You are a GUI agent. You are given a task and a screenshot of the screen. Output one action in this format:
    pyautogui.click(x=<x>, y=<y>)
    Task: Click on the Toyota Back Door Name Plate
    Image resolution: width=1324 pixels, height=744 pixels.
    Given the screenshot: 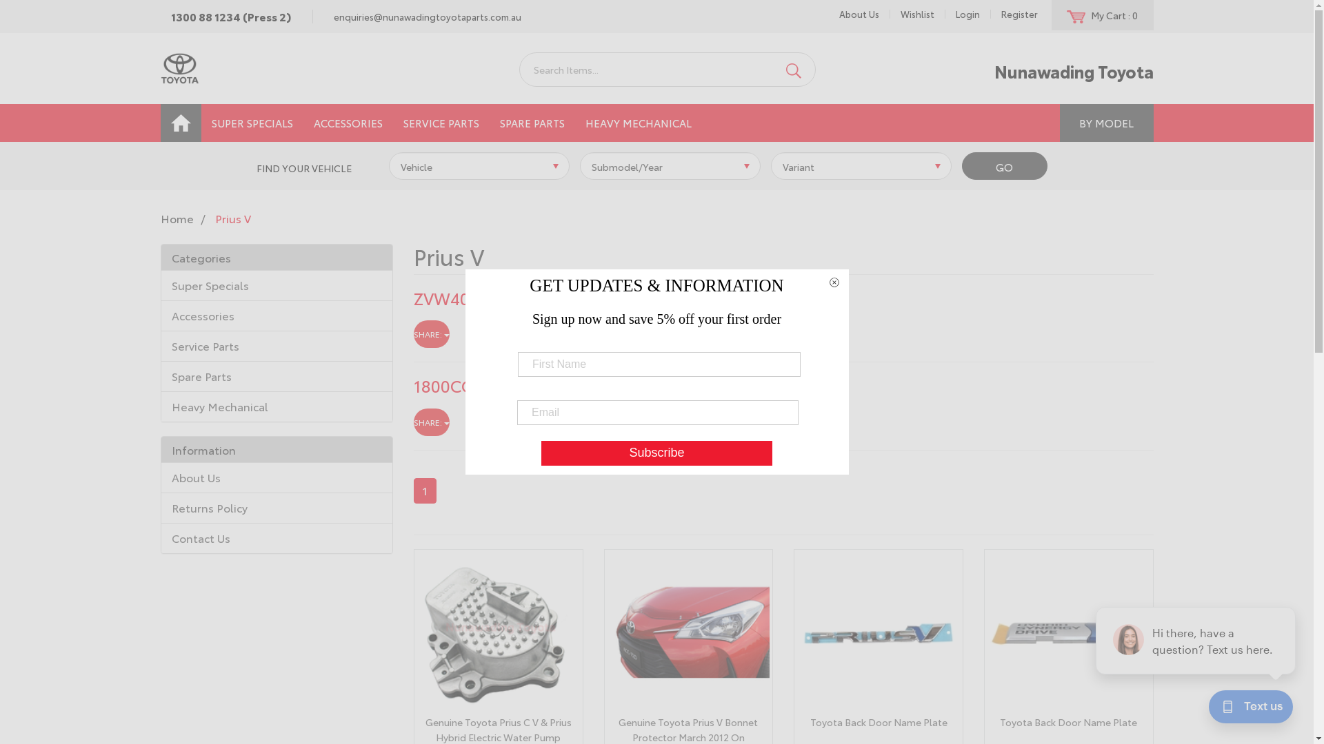 What is the action you would take?
    pyautogui.click(x=879, y=722)
    